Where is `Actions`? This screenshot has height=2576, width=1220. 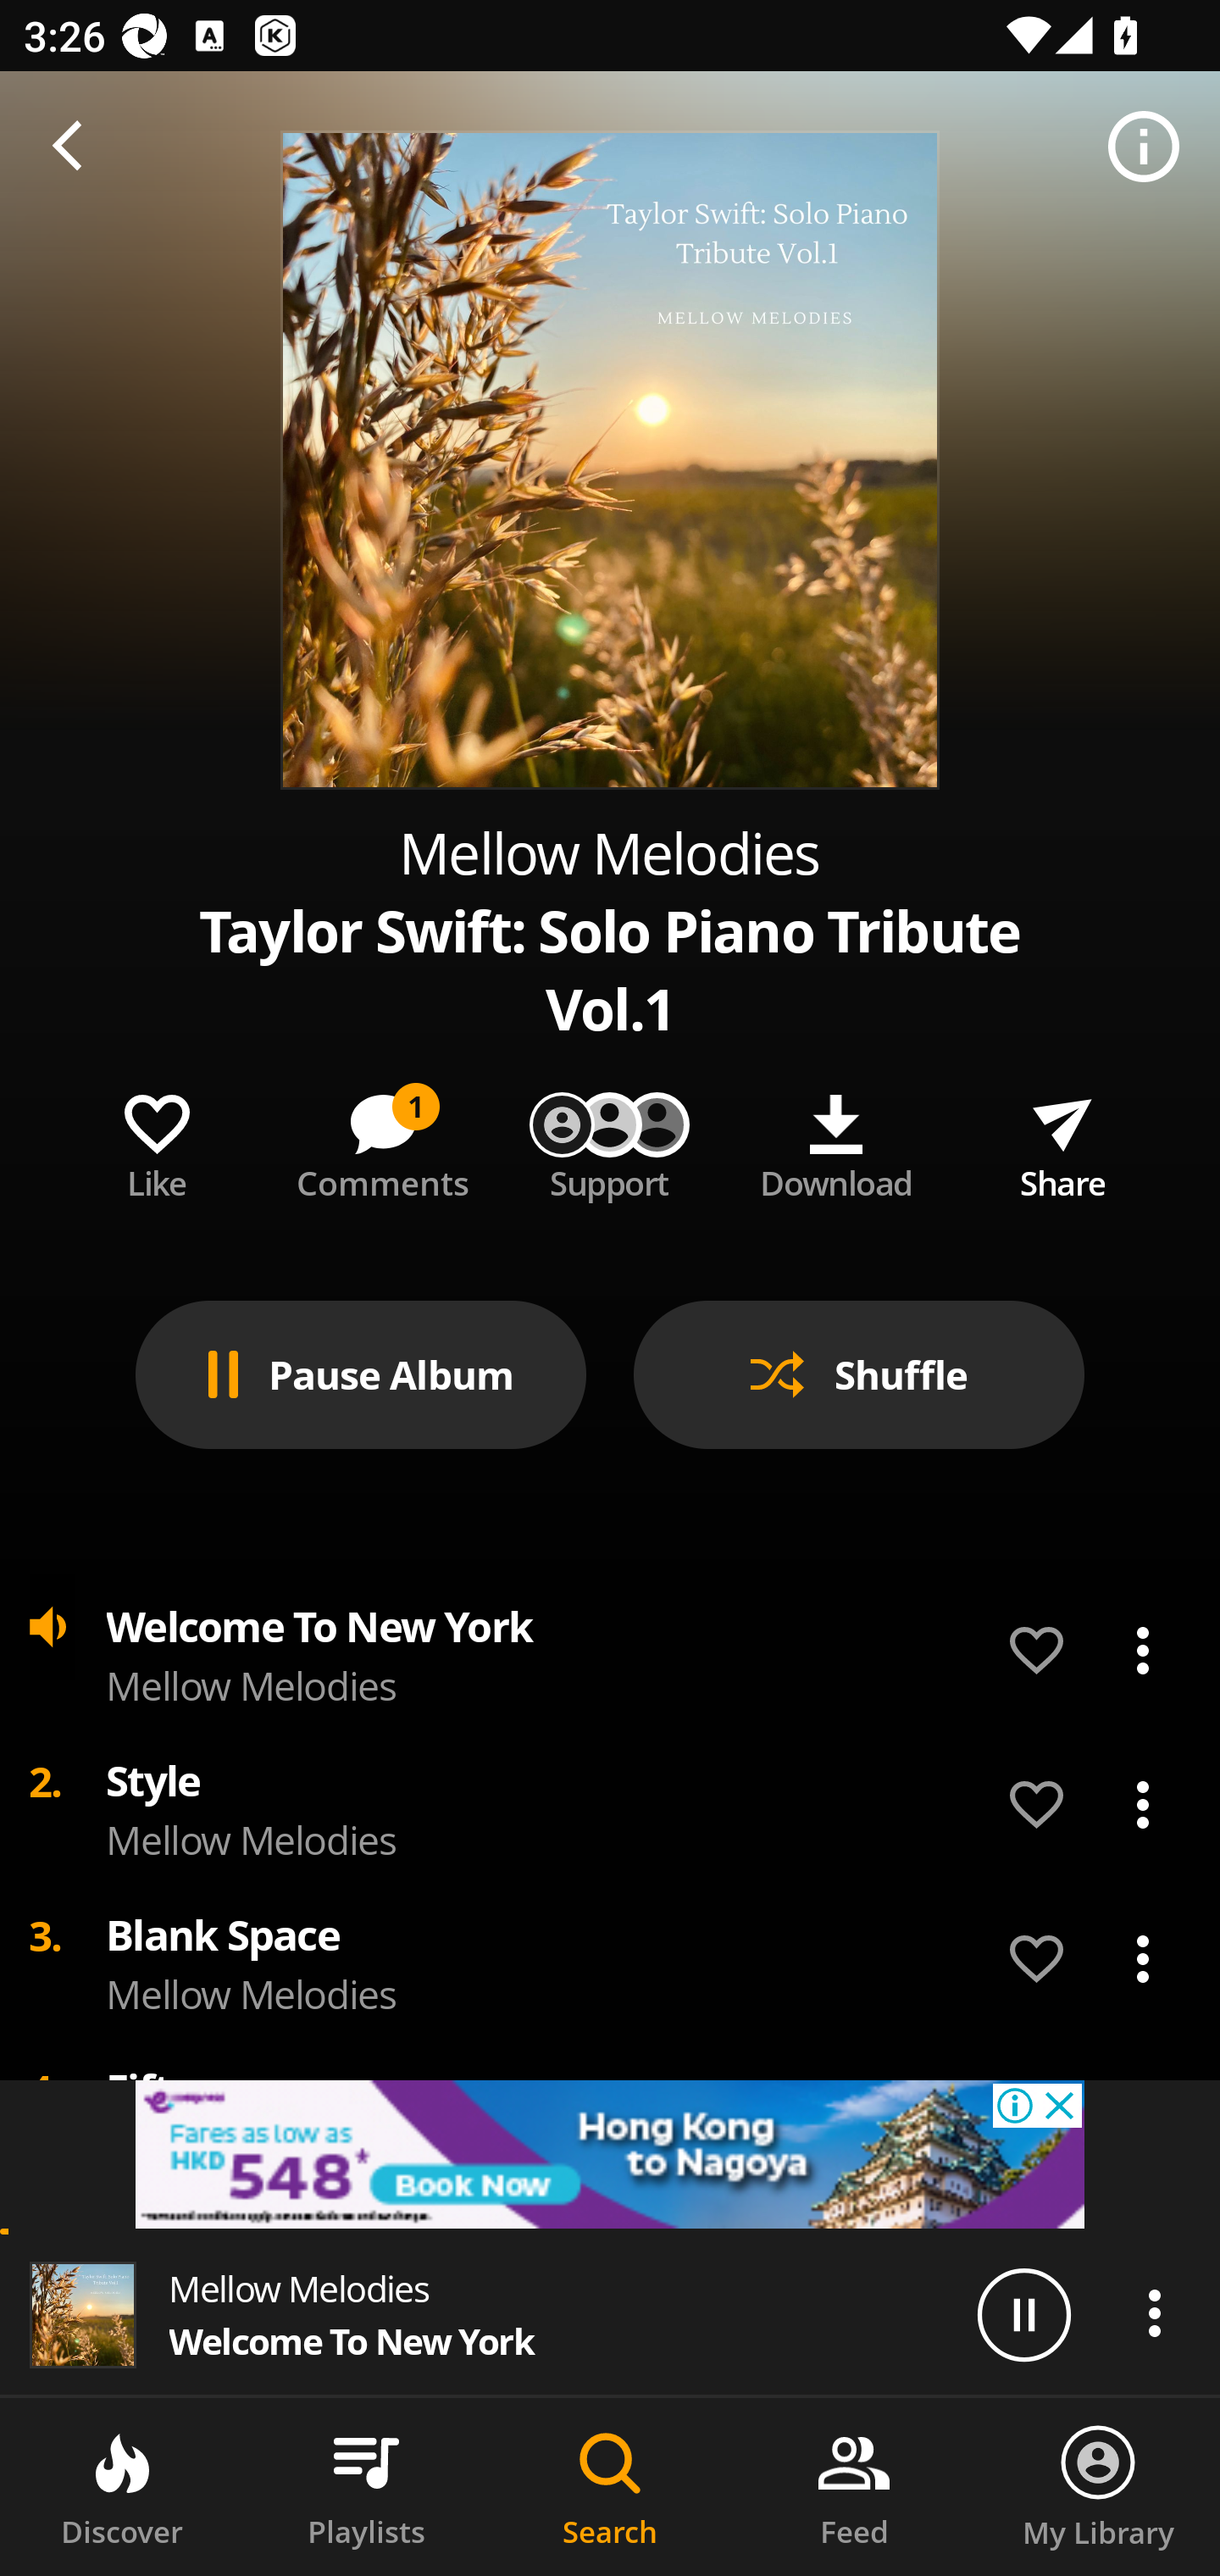
Actions is located at coordinates (1142, 1959).